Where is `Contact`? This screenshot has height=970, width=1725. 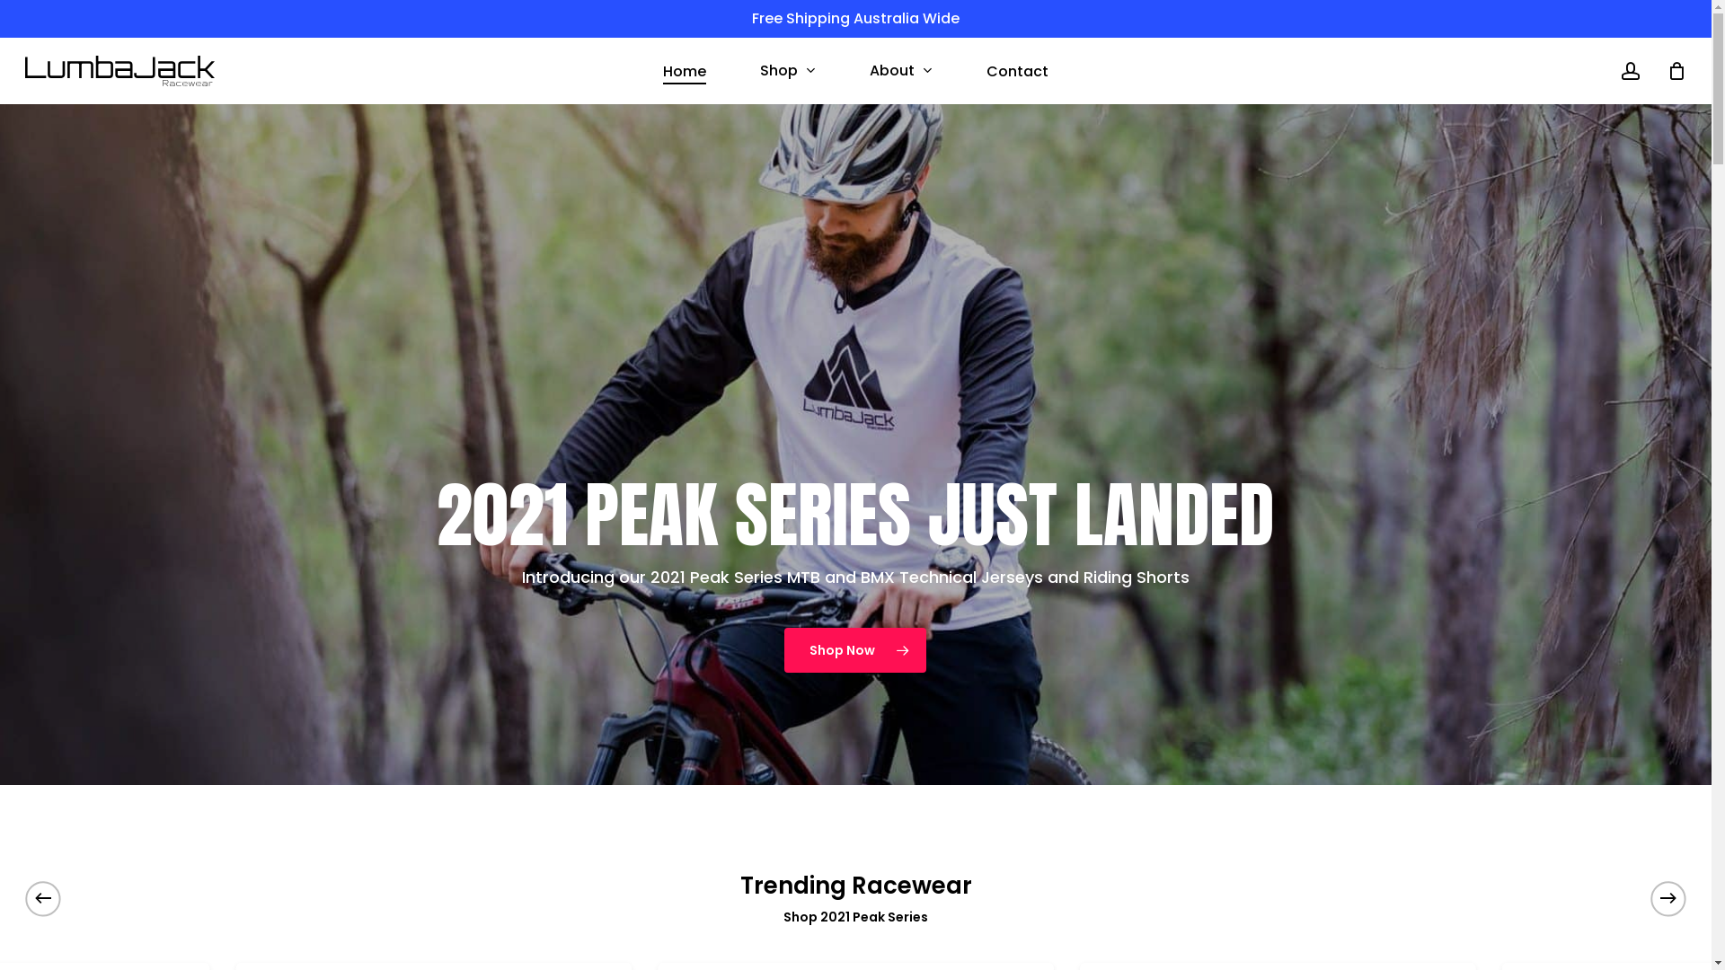 Contact is located at coordinates (1017, 70).